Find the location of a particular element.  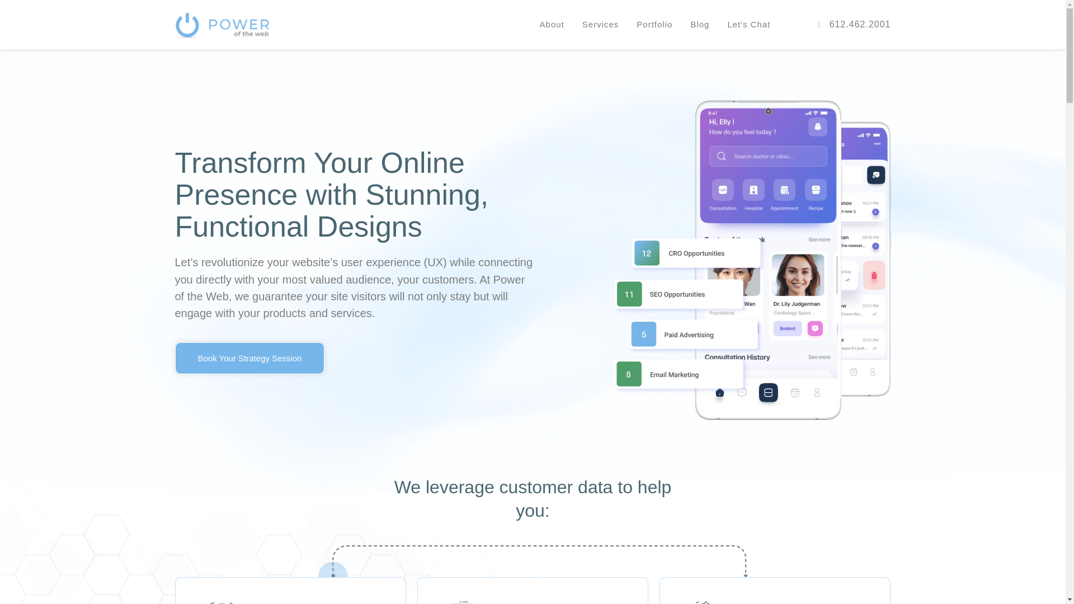

Services is located at coordinates (601, 25).